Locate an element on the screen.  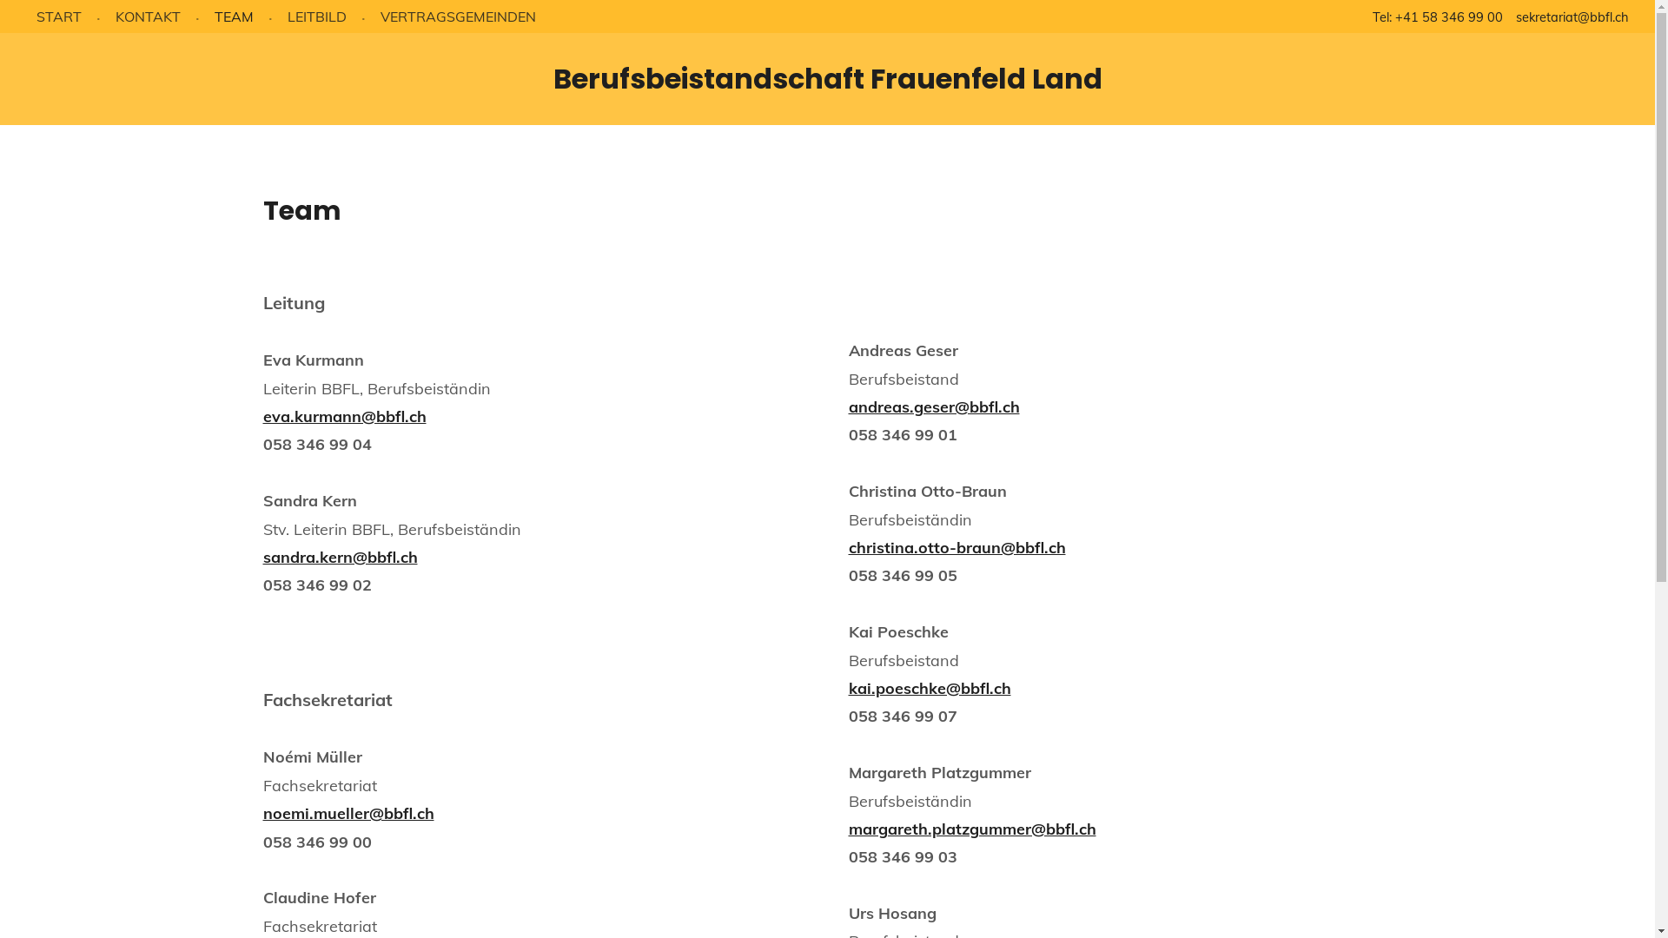
margareth.platzgummer@bbfl.ch is located at coordinates (971, 829).